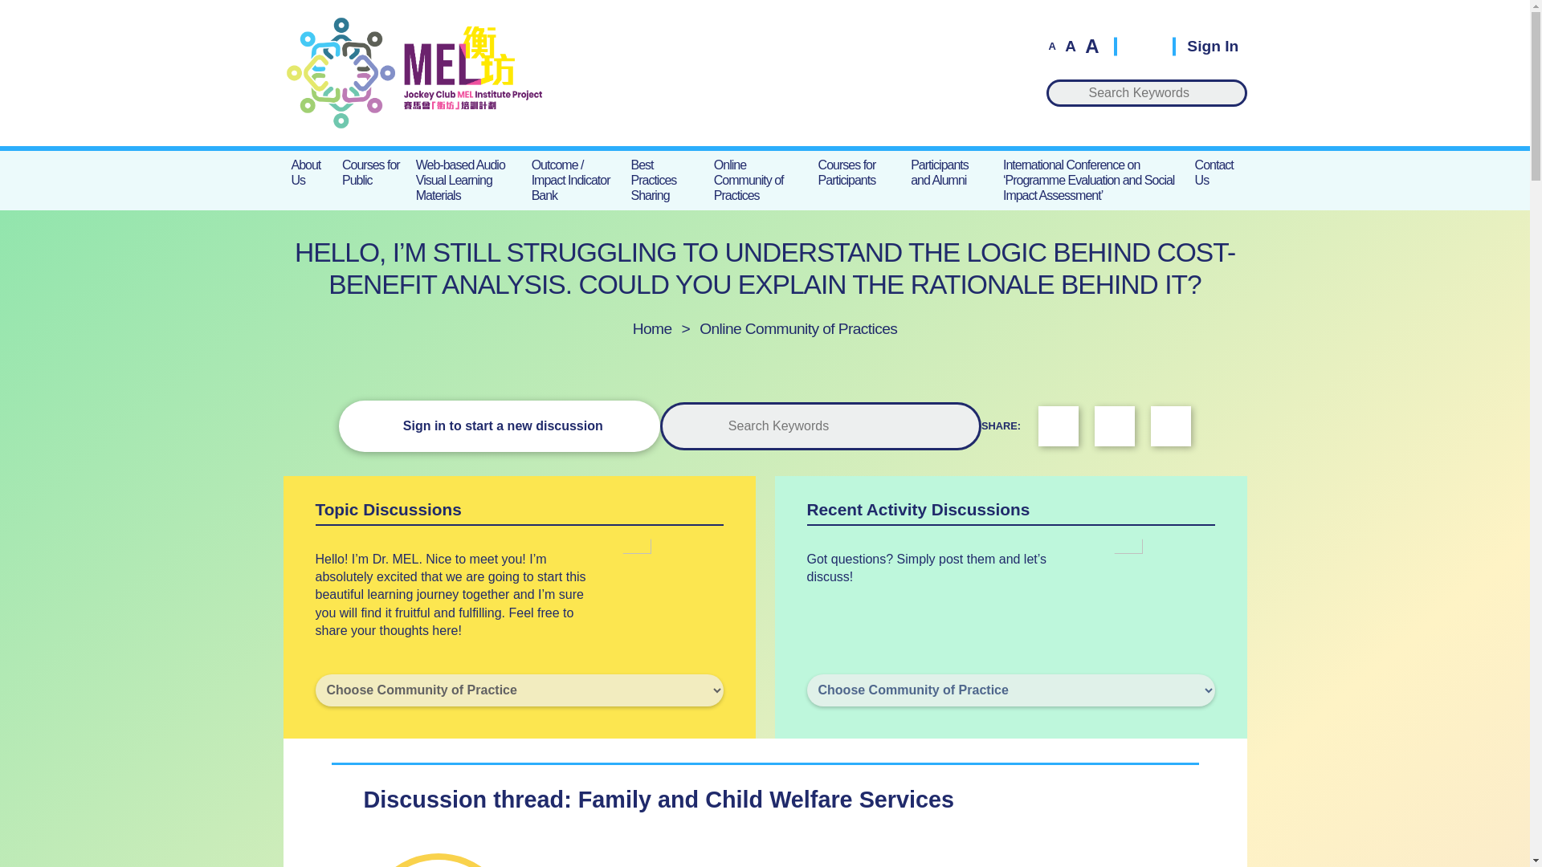 The image size is (1542, 867). What do you see at coordinates (500, 425) in the screenshot?
I see `Sign in to start a new discussion` at bounding box center [500, 425].